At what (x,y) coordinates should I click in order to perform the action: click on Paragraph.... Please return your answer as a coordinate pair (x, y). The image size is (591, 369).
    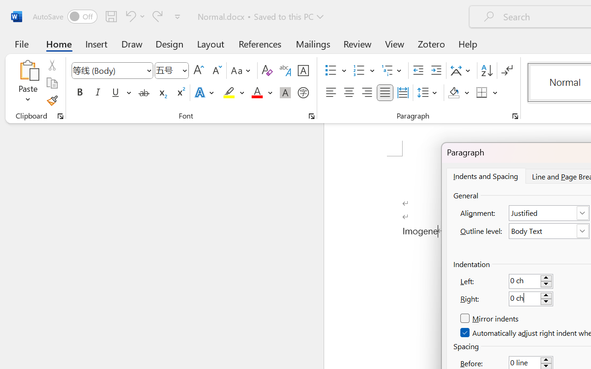
    Looking at the image, I should click on (515, 116).